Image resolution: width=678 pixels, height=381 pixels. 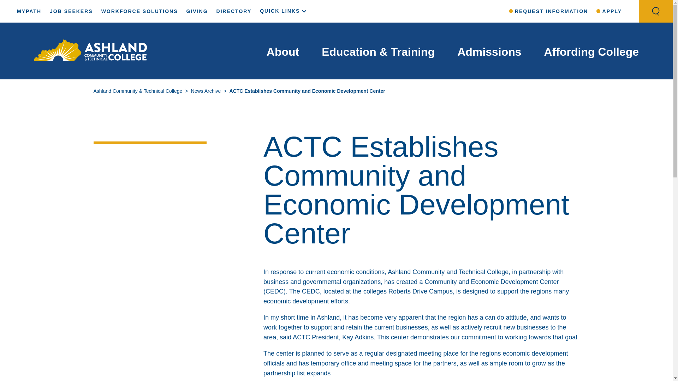 What do you see at coordinates (234, 11) in the screenshot?
I see `DIRECTORY` at bounding box center [234, 11].